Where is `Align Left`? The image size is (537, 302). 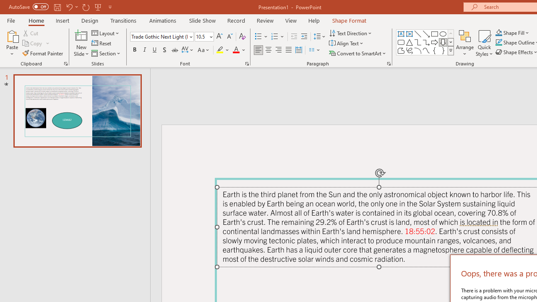
Align Left is located at coordinates (258, 50).